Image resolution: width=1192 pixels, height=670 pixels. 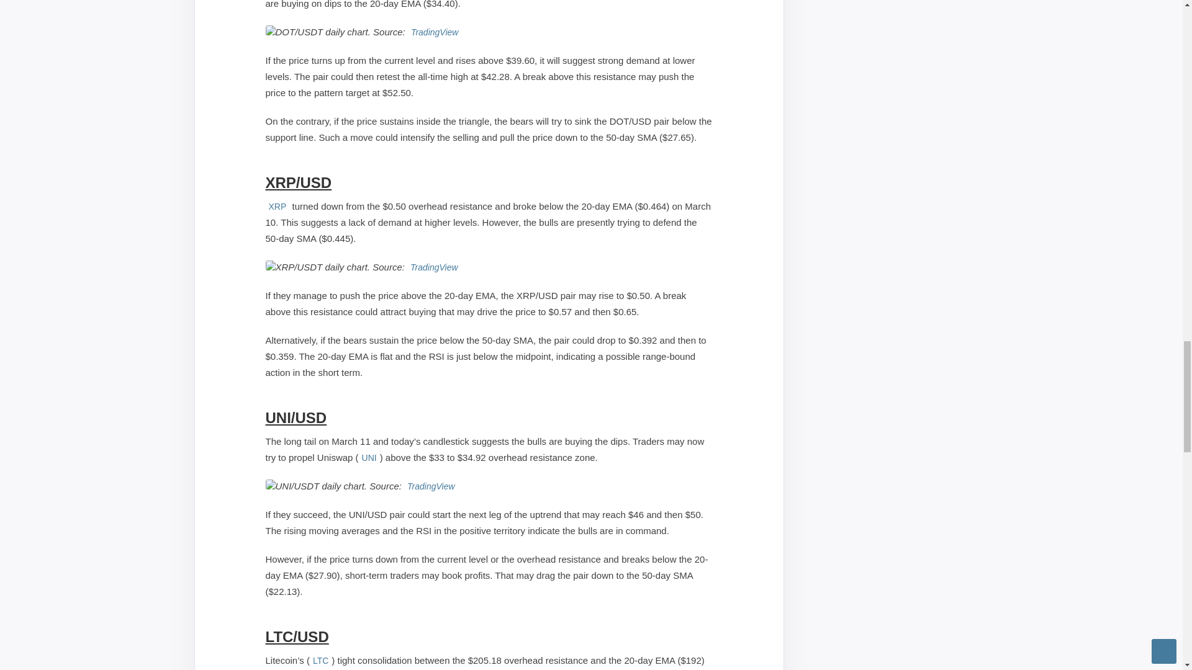 I want to click on XRP, so click(x=278, y=206).